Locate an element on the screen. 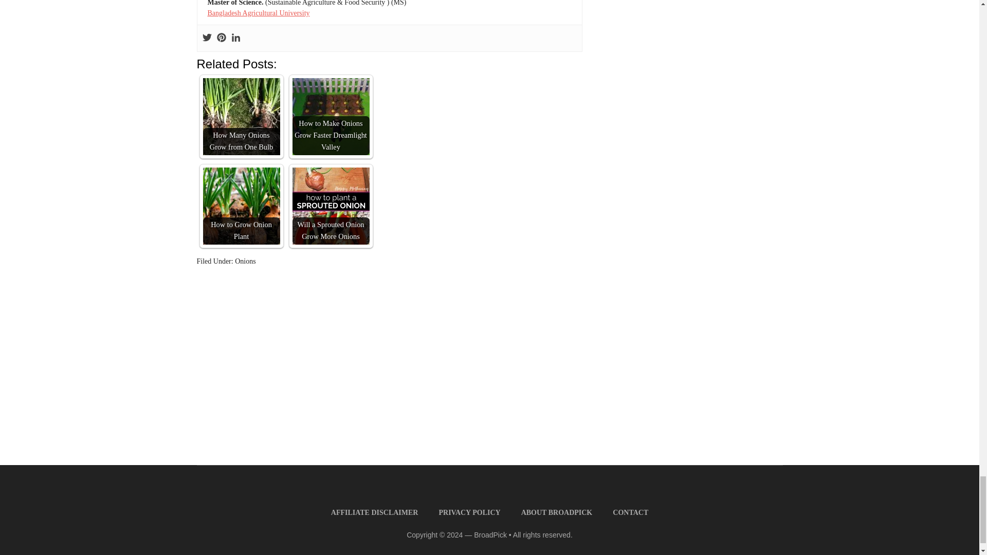 This screenshot has height=555, width=987. Bangladesh Agricultural University is located at coordinates (258, 13).